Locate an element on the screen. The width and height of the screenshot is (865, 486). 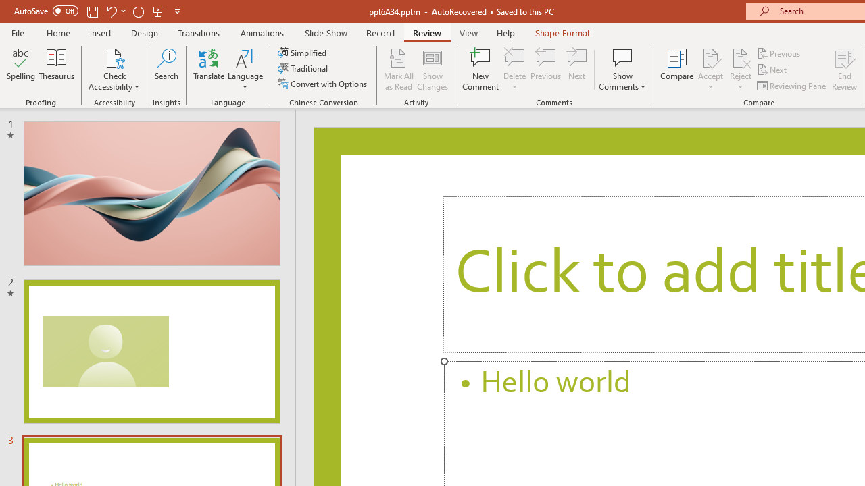
Show Comments is located at coordinates (622, 57).